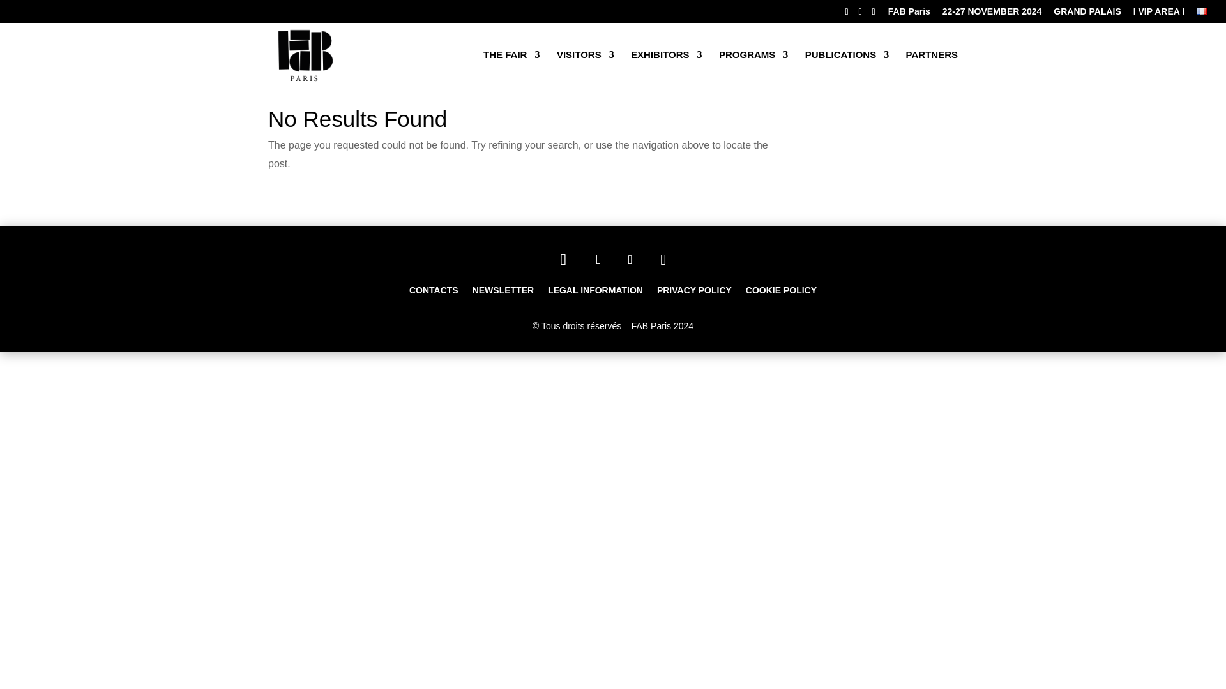 This screenshot has height=689, width=1226. Describe the element at coordinates (663, 259) in the screenshot. I see `Follow on LinkedIn` at that location.